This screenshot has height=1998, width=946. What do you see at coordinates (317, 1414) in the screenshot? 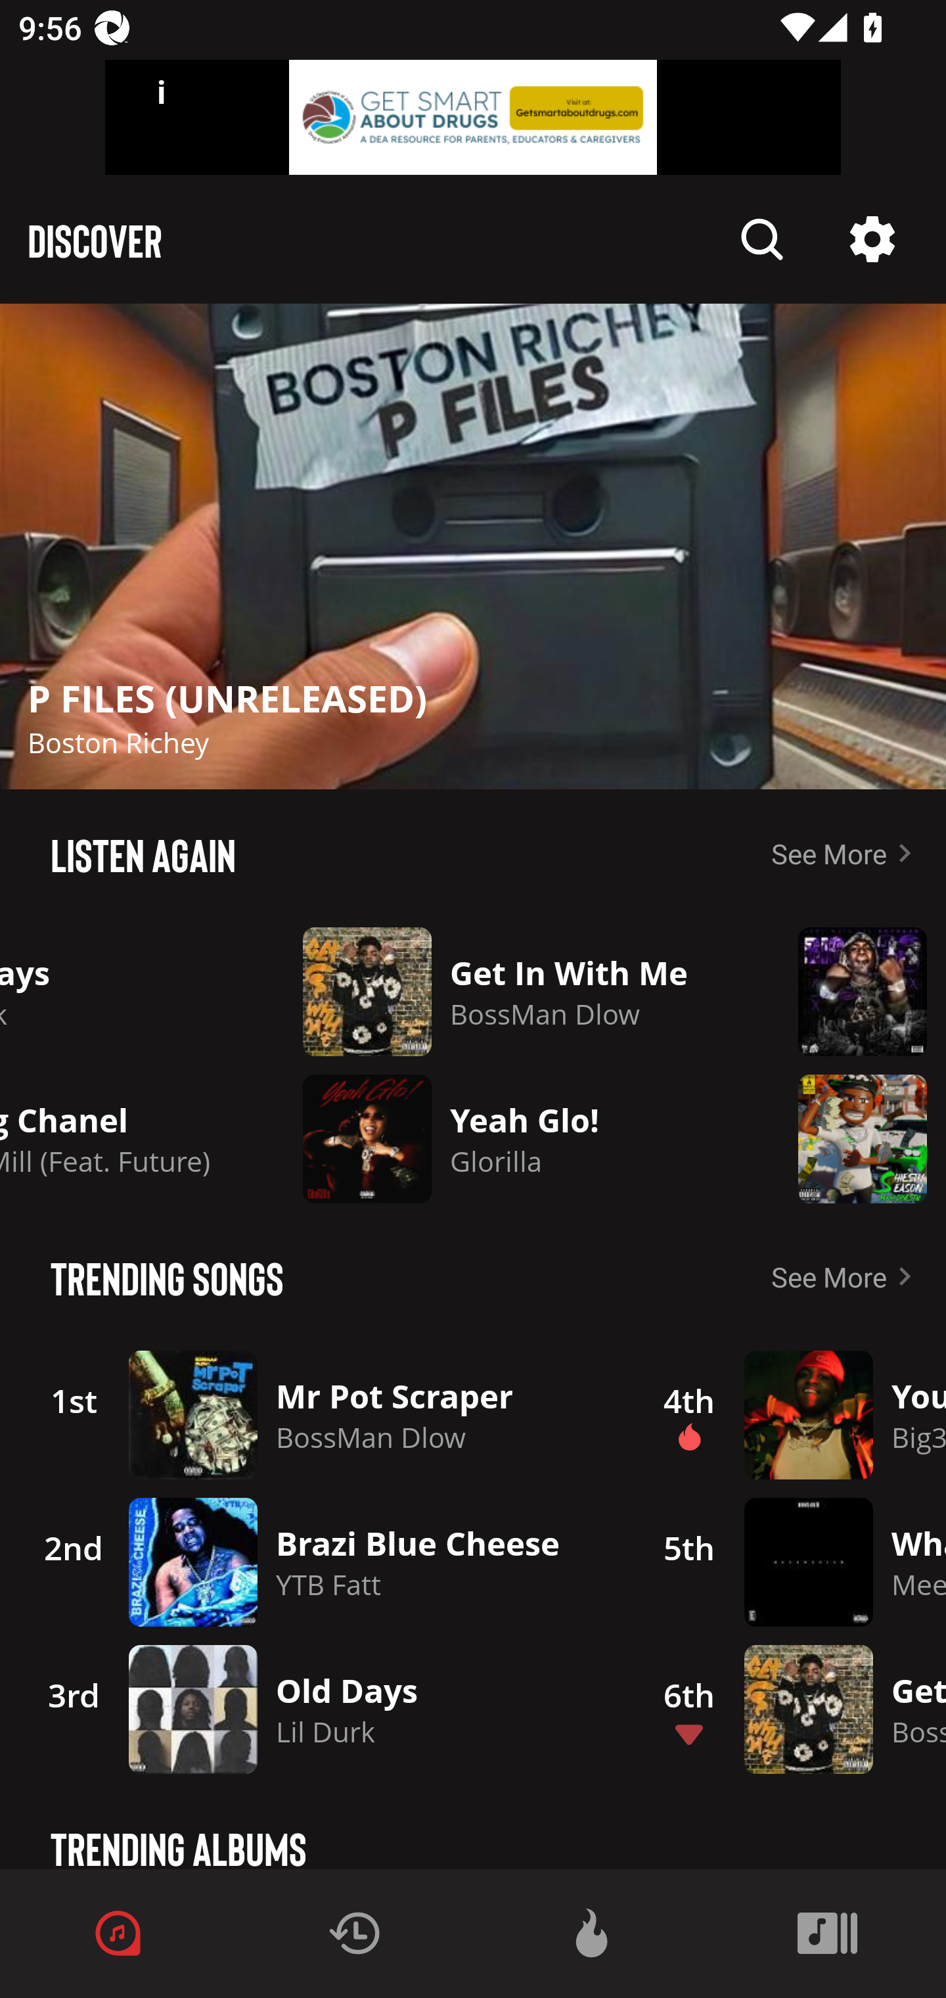
I see `1st Description Mr Pot Scraper BossMan Dlow` at bounding box center [317, 1414].